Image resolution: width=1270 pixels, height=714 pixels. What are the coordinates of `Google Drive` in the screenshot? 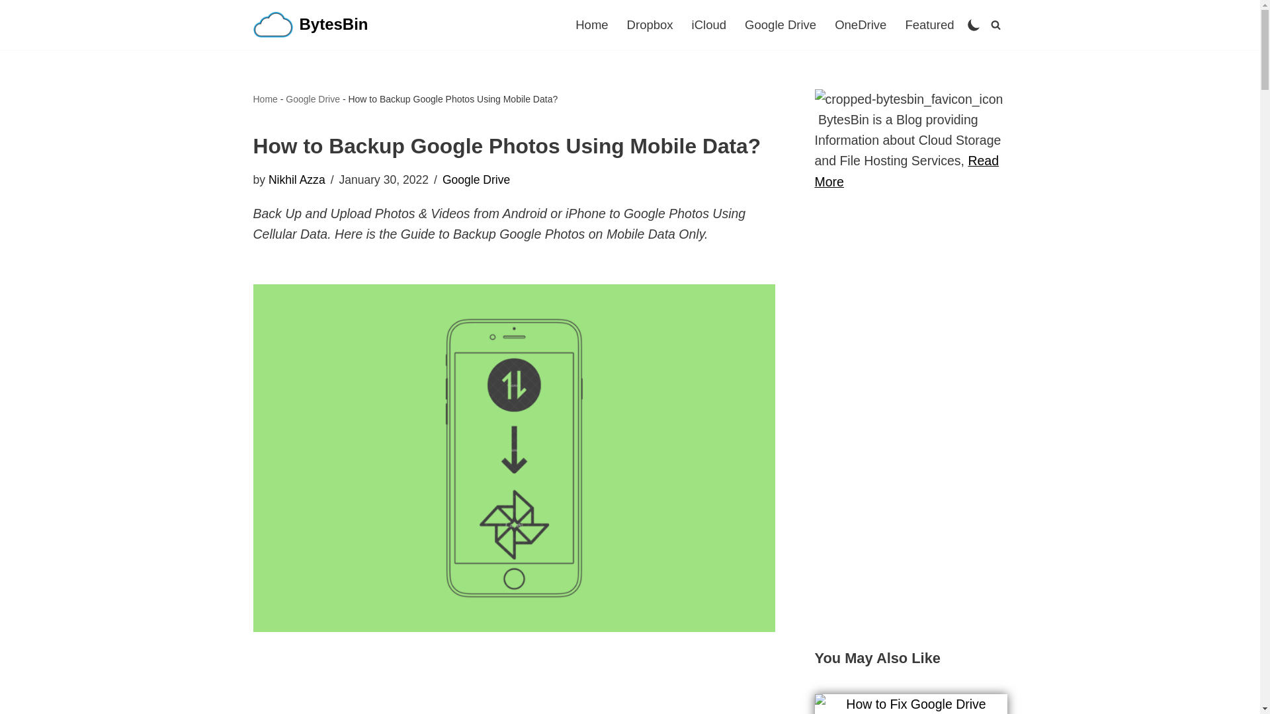 It's located at (781, 24).